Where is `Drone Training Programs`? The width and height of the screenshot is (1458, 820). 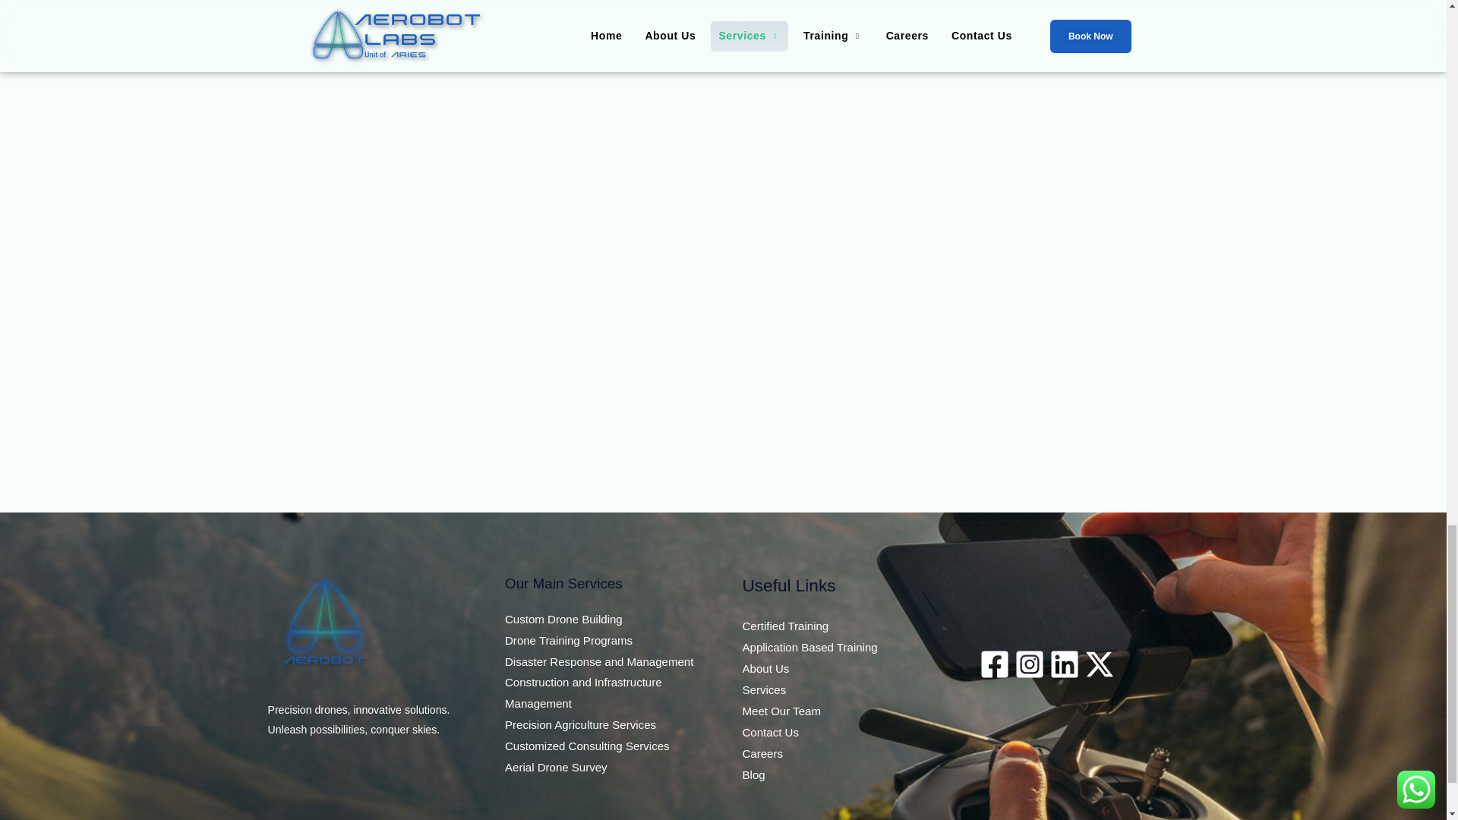 Drone Training Programs is located at coordinates (568, 640).